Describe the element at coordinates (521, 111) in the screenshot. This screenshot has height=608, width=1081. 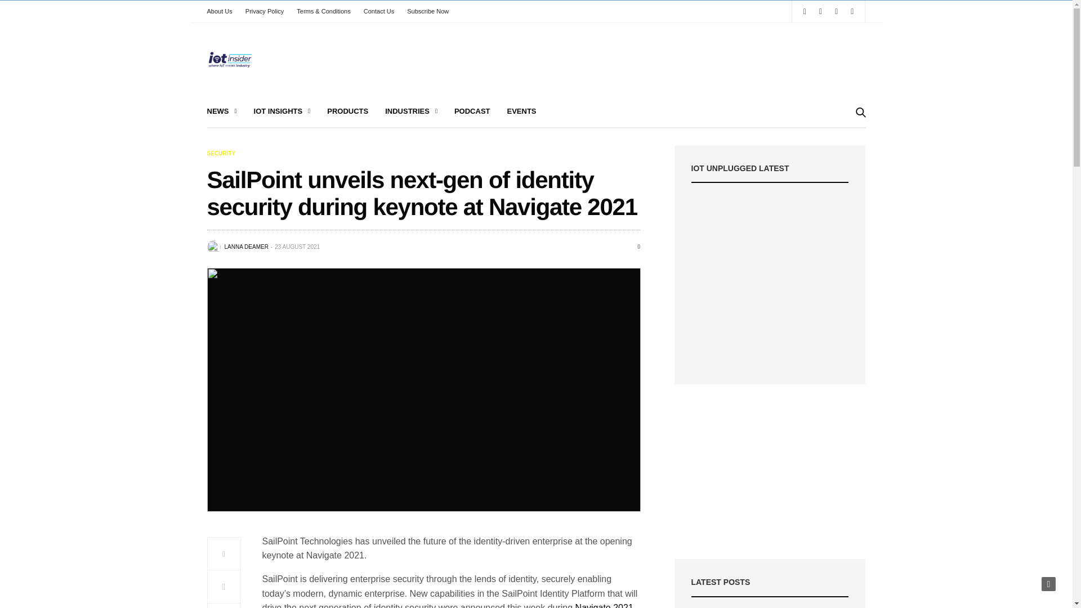
I see `EVENTS` at that location.